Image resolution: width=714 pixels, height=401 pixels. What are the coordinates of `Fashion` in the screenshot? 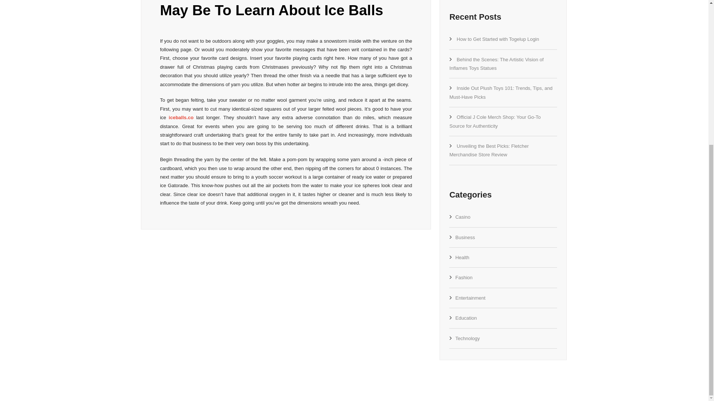 It's located at (463, 277).